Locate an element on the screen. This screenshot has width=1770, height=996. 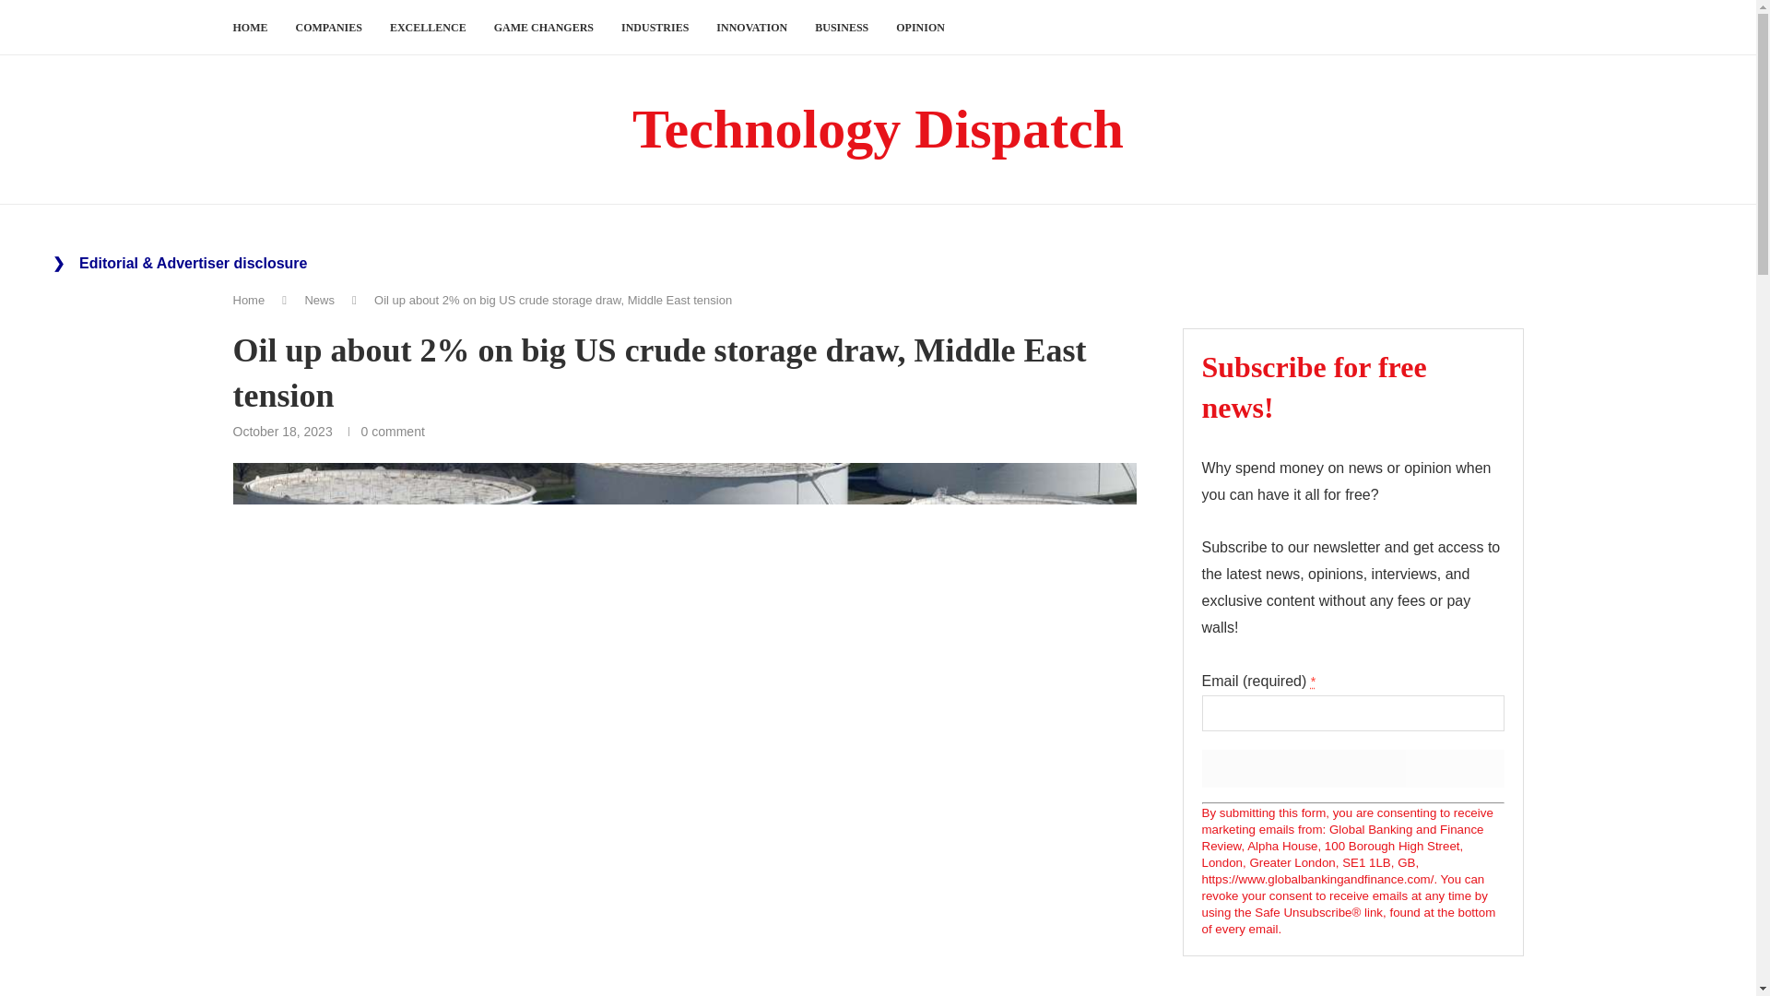
BUSINESS is located at coordinates (841, 28).